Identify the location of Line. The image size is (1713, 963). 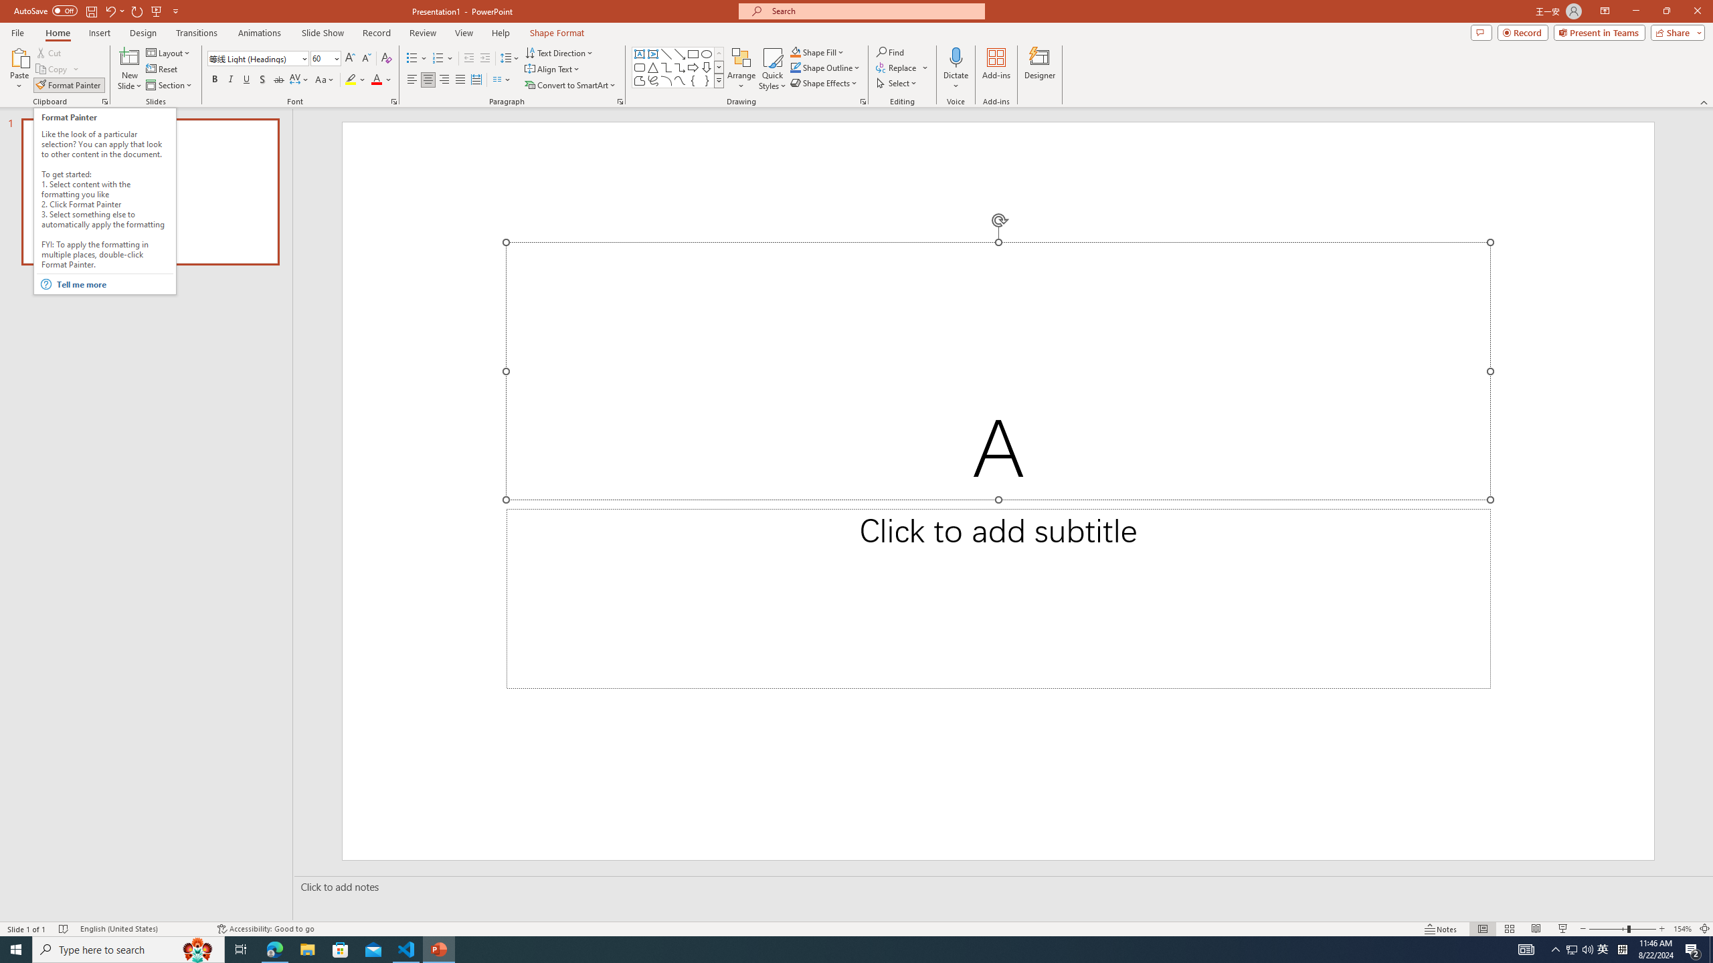
(666, 53).